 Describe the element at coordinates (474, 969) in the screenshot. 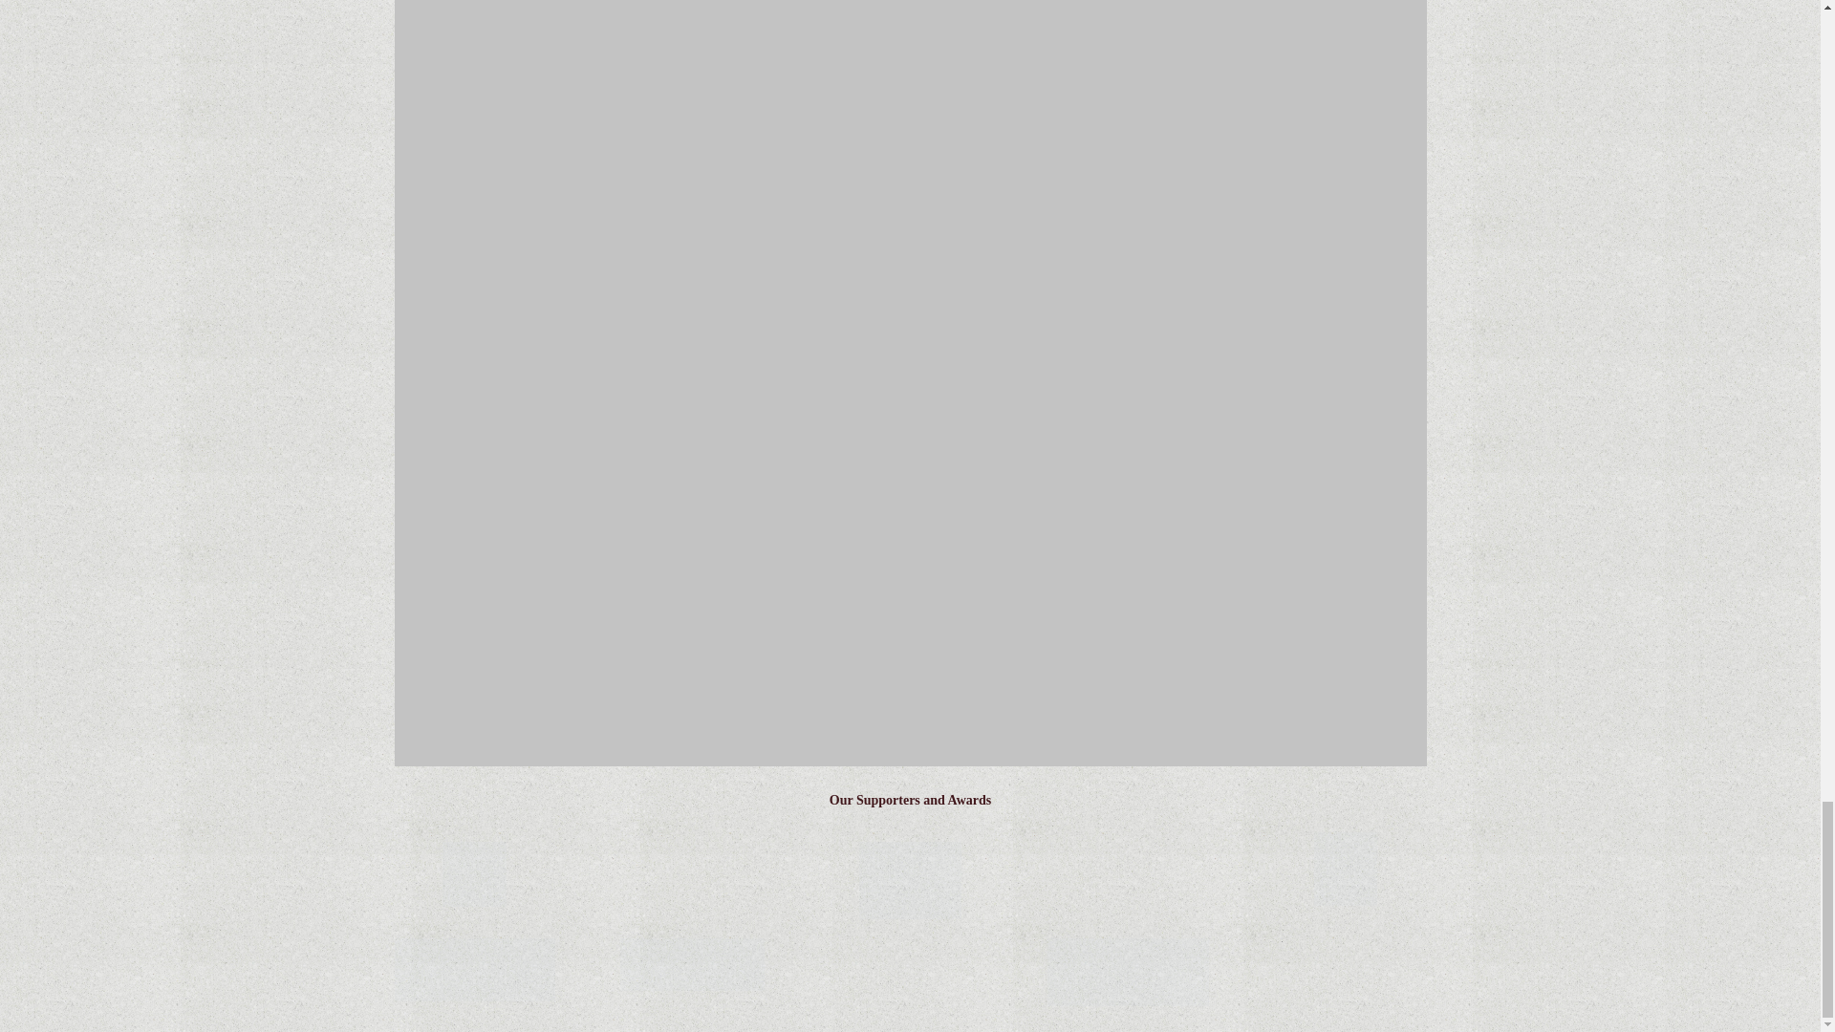

I see `DevonandCornwall` at that location.